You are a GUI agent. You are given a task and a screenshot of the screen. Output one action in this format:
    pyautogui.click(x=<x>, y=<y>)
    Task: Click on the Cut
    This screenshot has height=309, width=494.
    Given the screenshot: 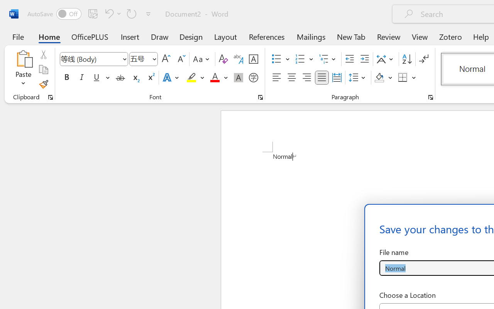 What is the action you would take?
    pyautogui.click(x=43, y=54)
    